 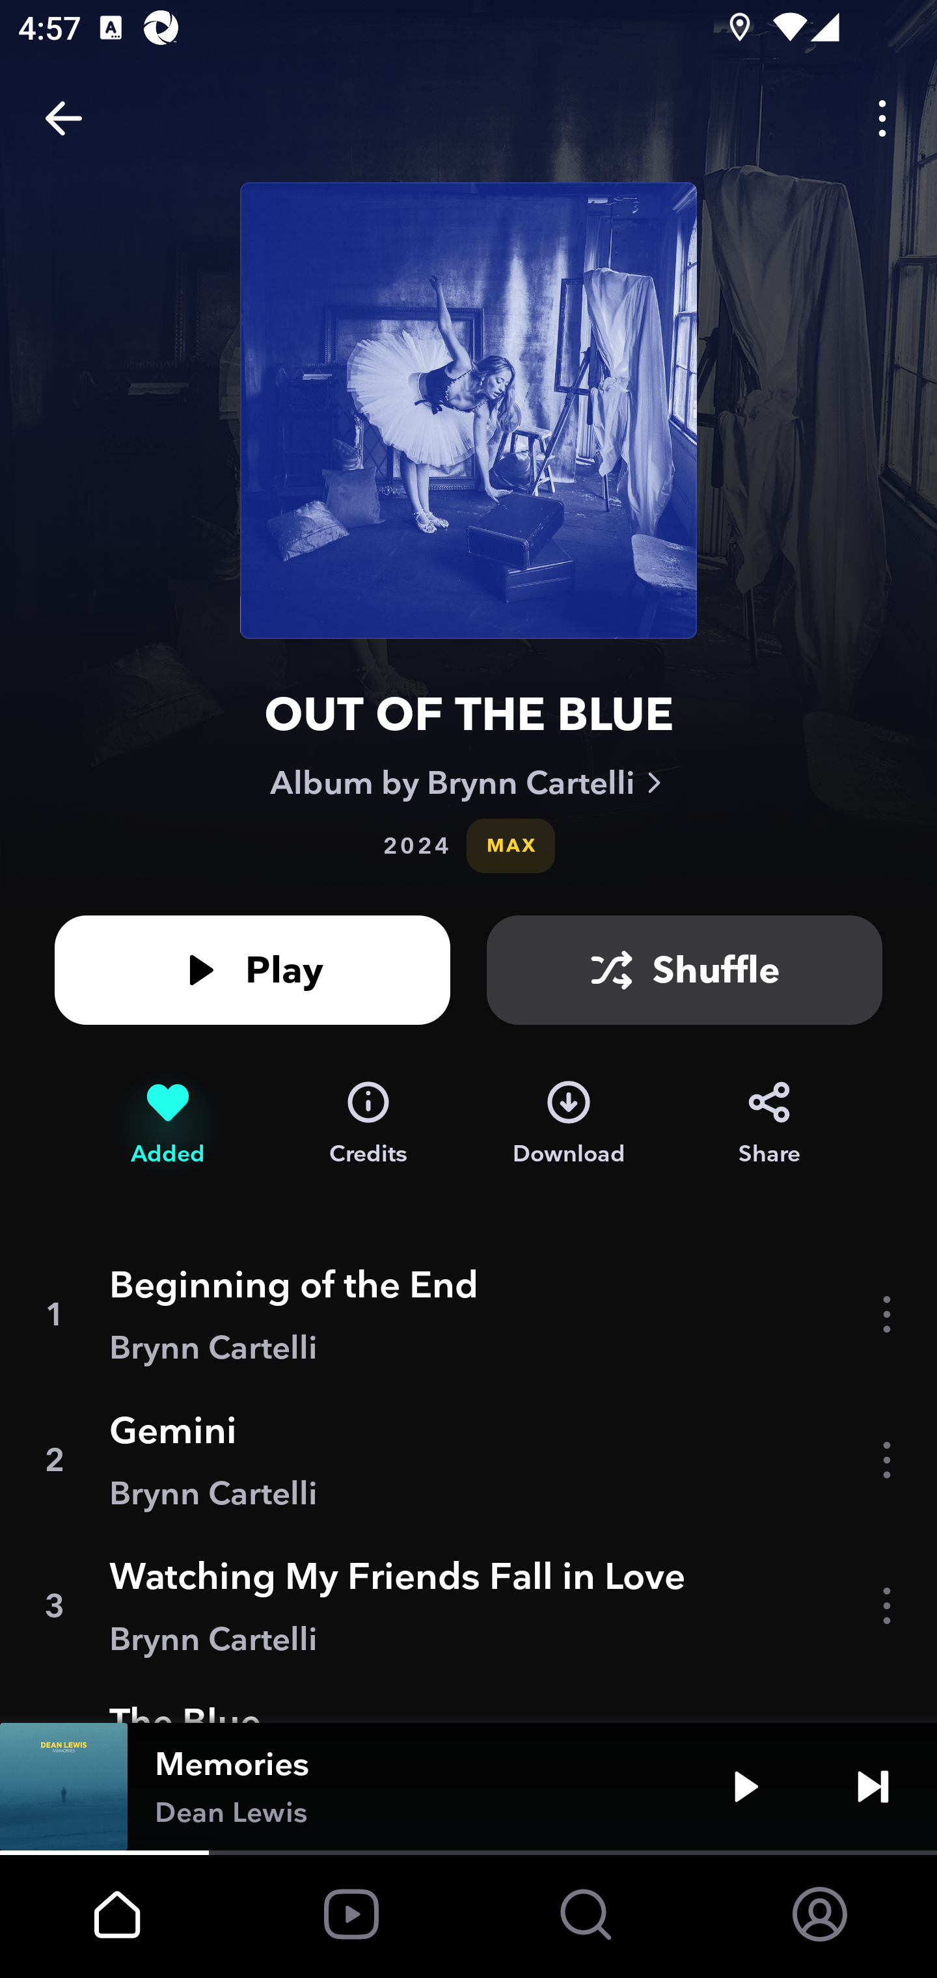 What do you see at coordinates (468, 782) in the screenshot?
I see `Album by Brynn Cartelli` at bounding box center [468, 782].